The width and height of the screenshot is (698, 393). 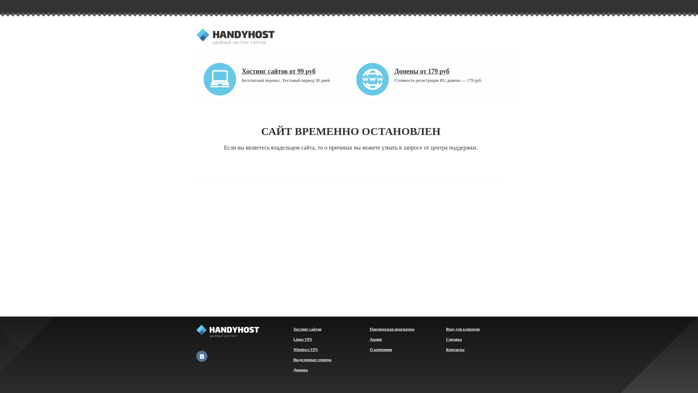 I want to click on Linux VPS, so click(x=302, y=339).